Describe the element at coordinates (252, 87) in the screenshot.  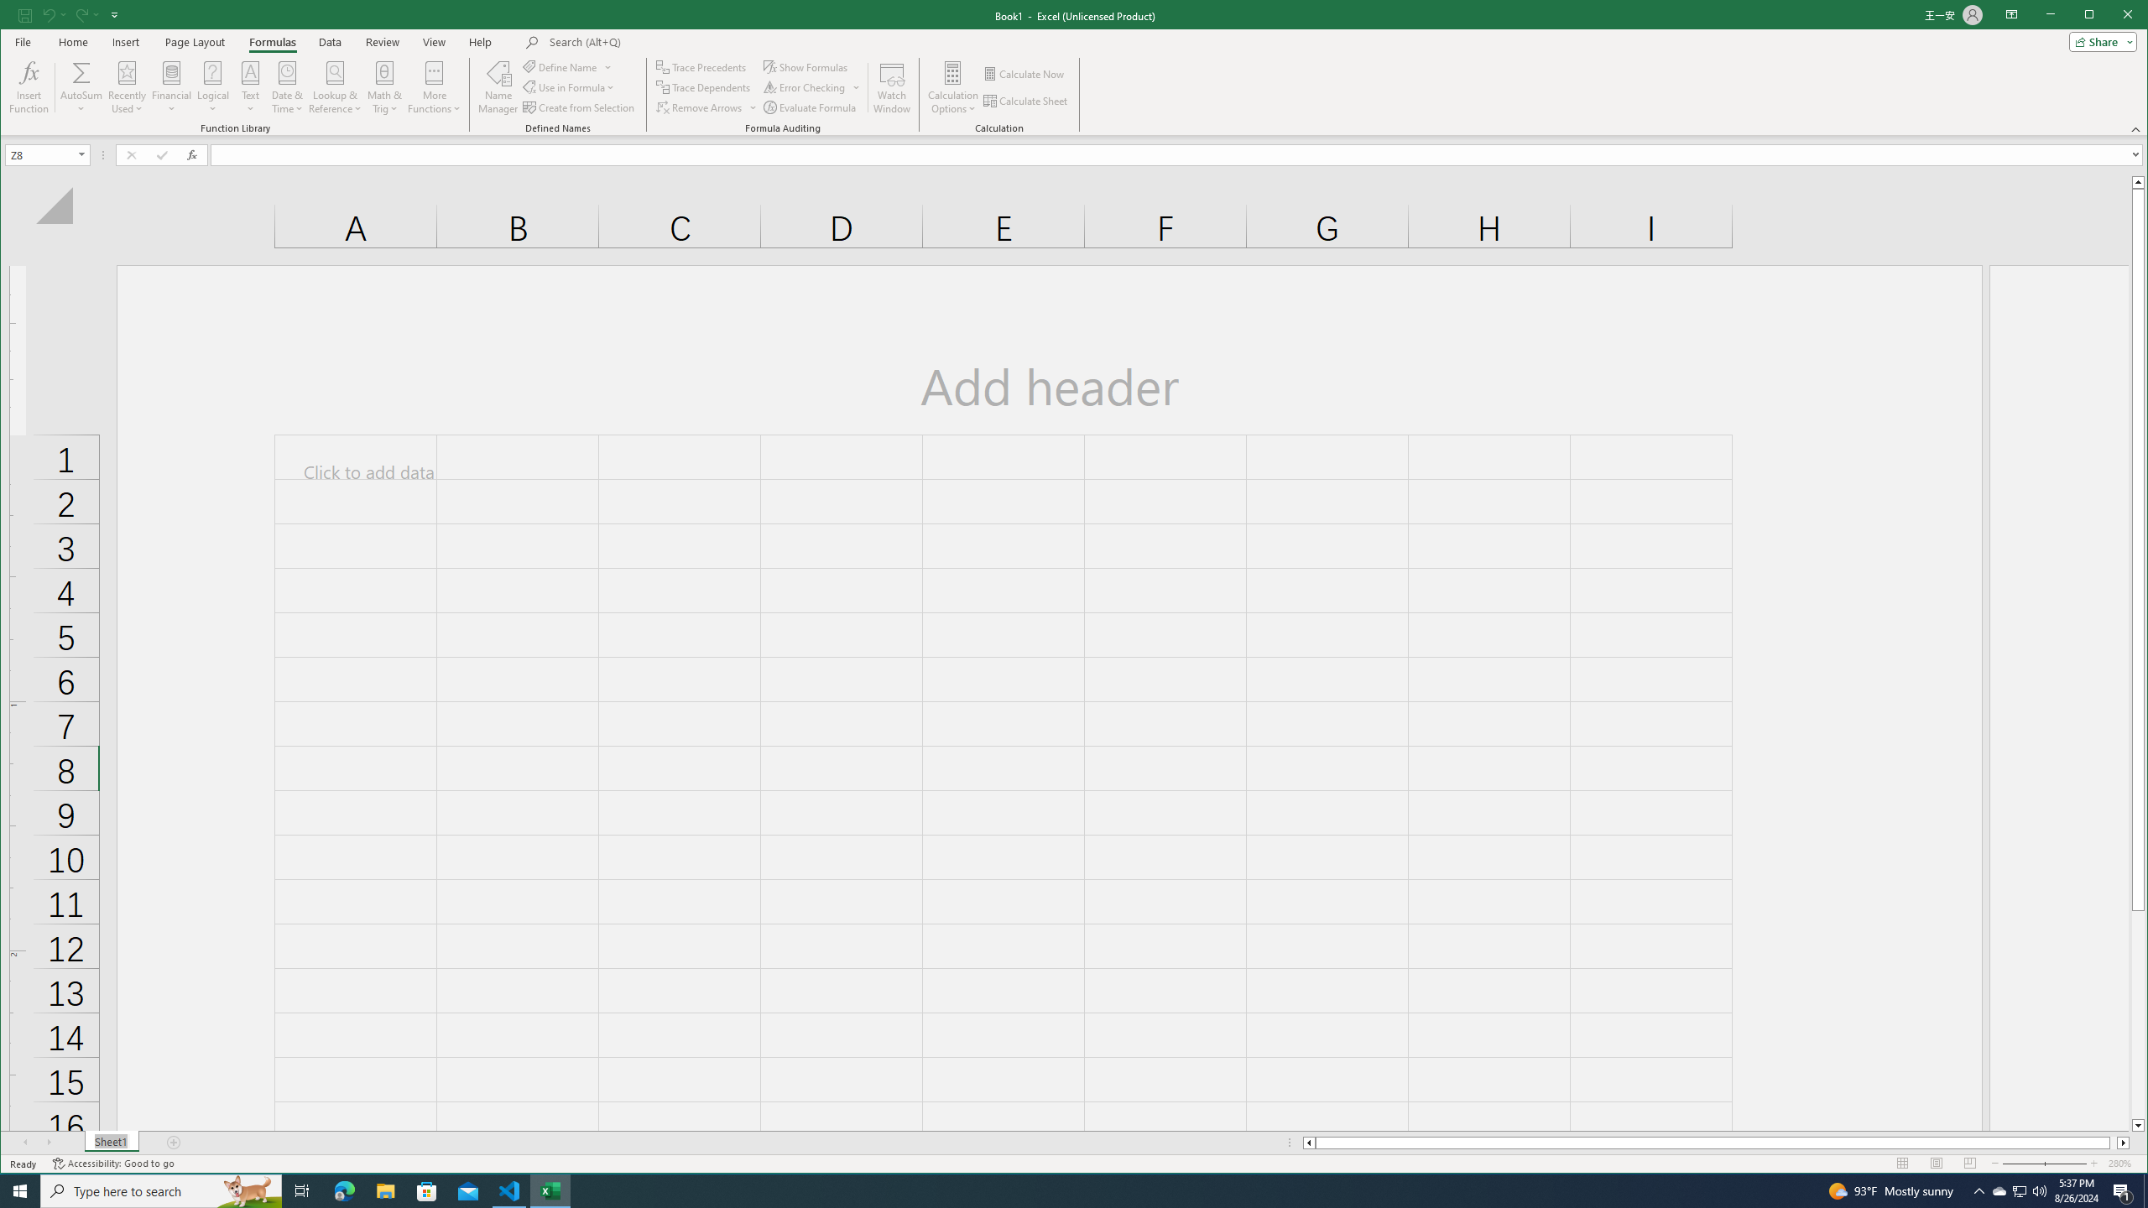
I see `Text` at that location.